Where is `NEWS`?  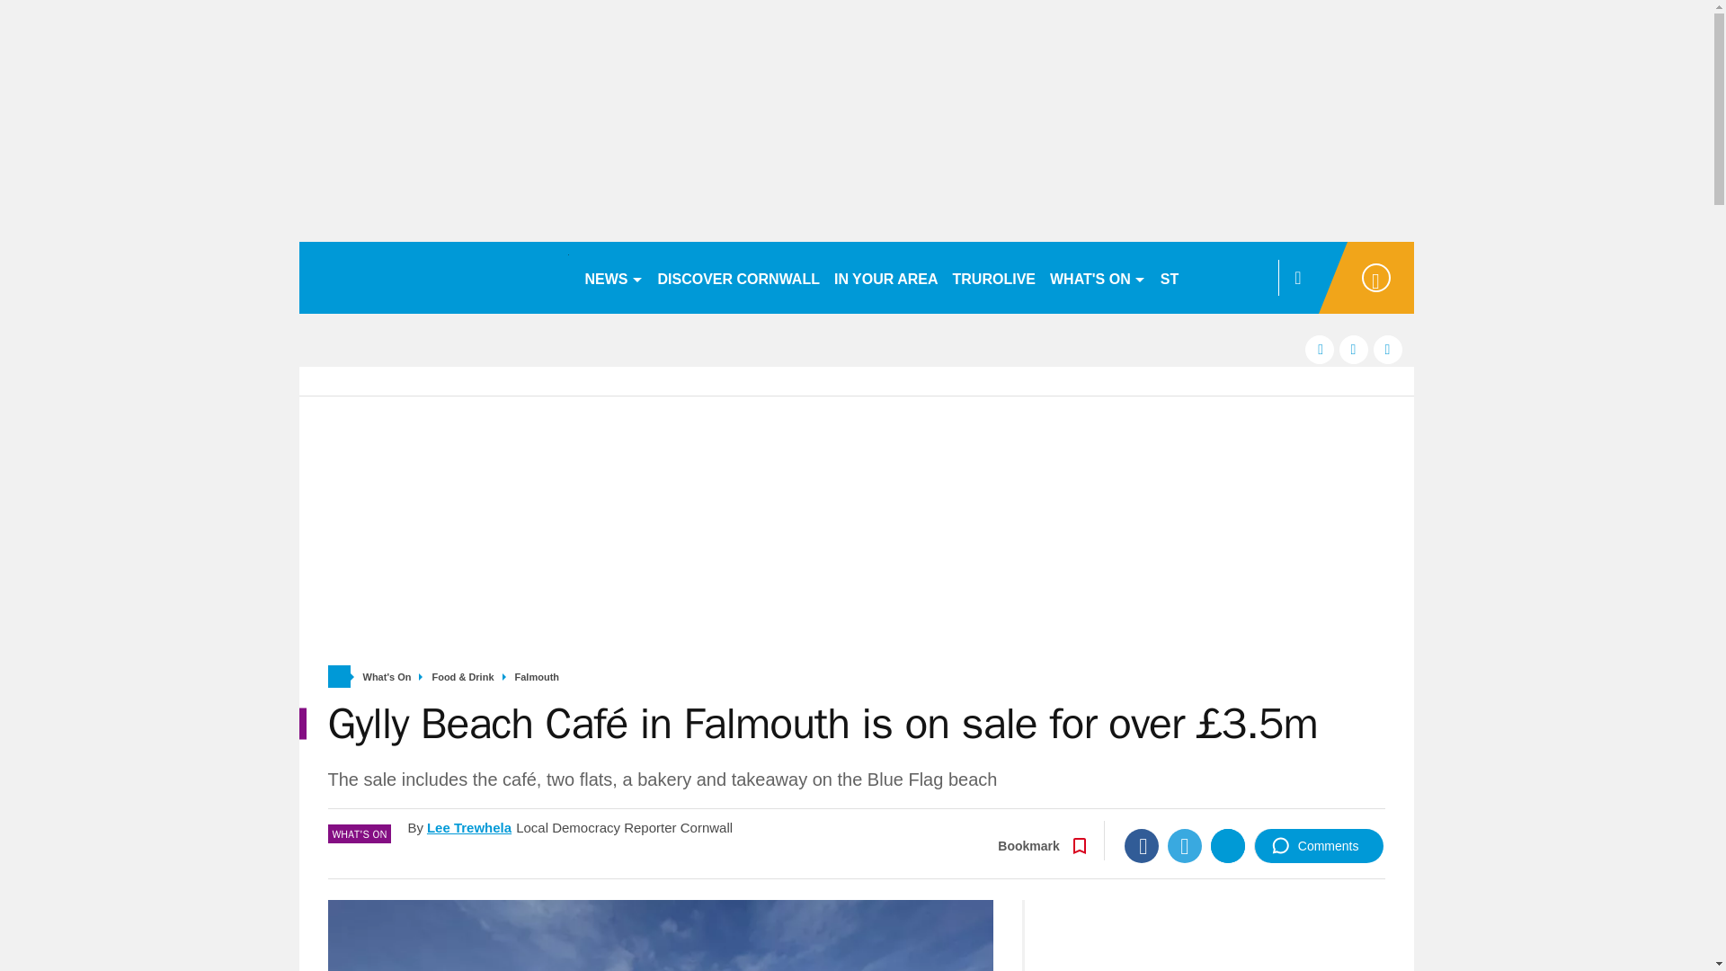 NEWS is located at coordinates (613, 277).